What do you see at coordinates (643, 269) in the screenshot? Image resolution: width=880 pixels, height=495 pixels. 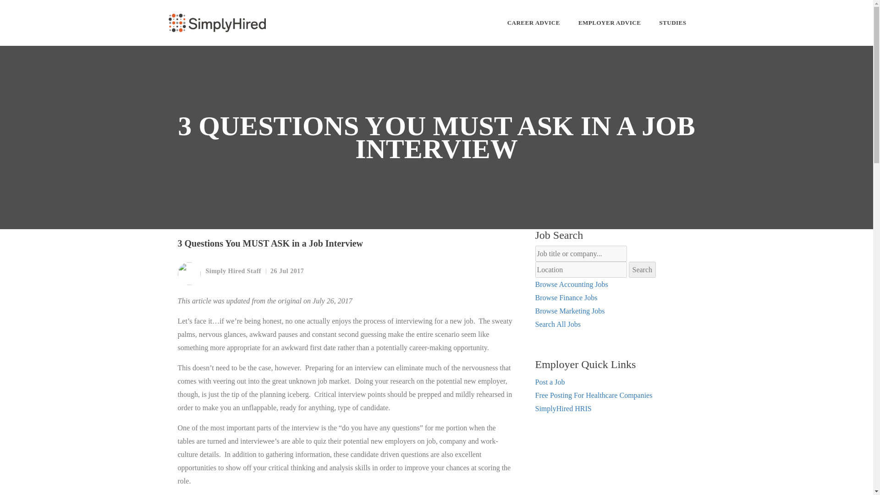 I see `Search` at bounding box center [643, 269].